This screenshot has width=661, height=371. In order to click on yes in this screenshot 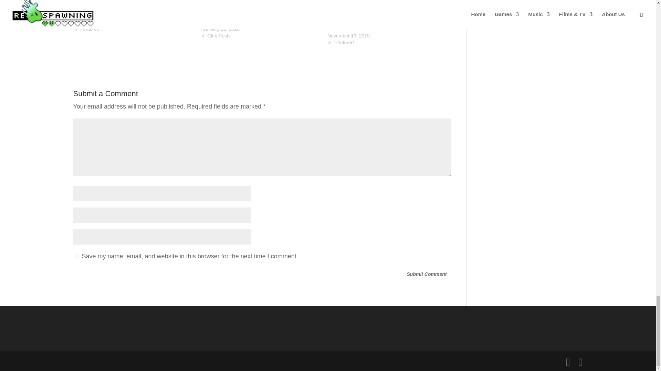, I will do `click(76, 256)`.